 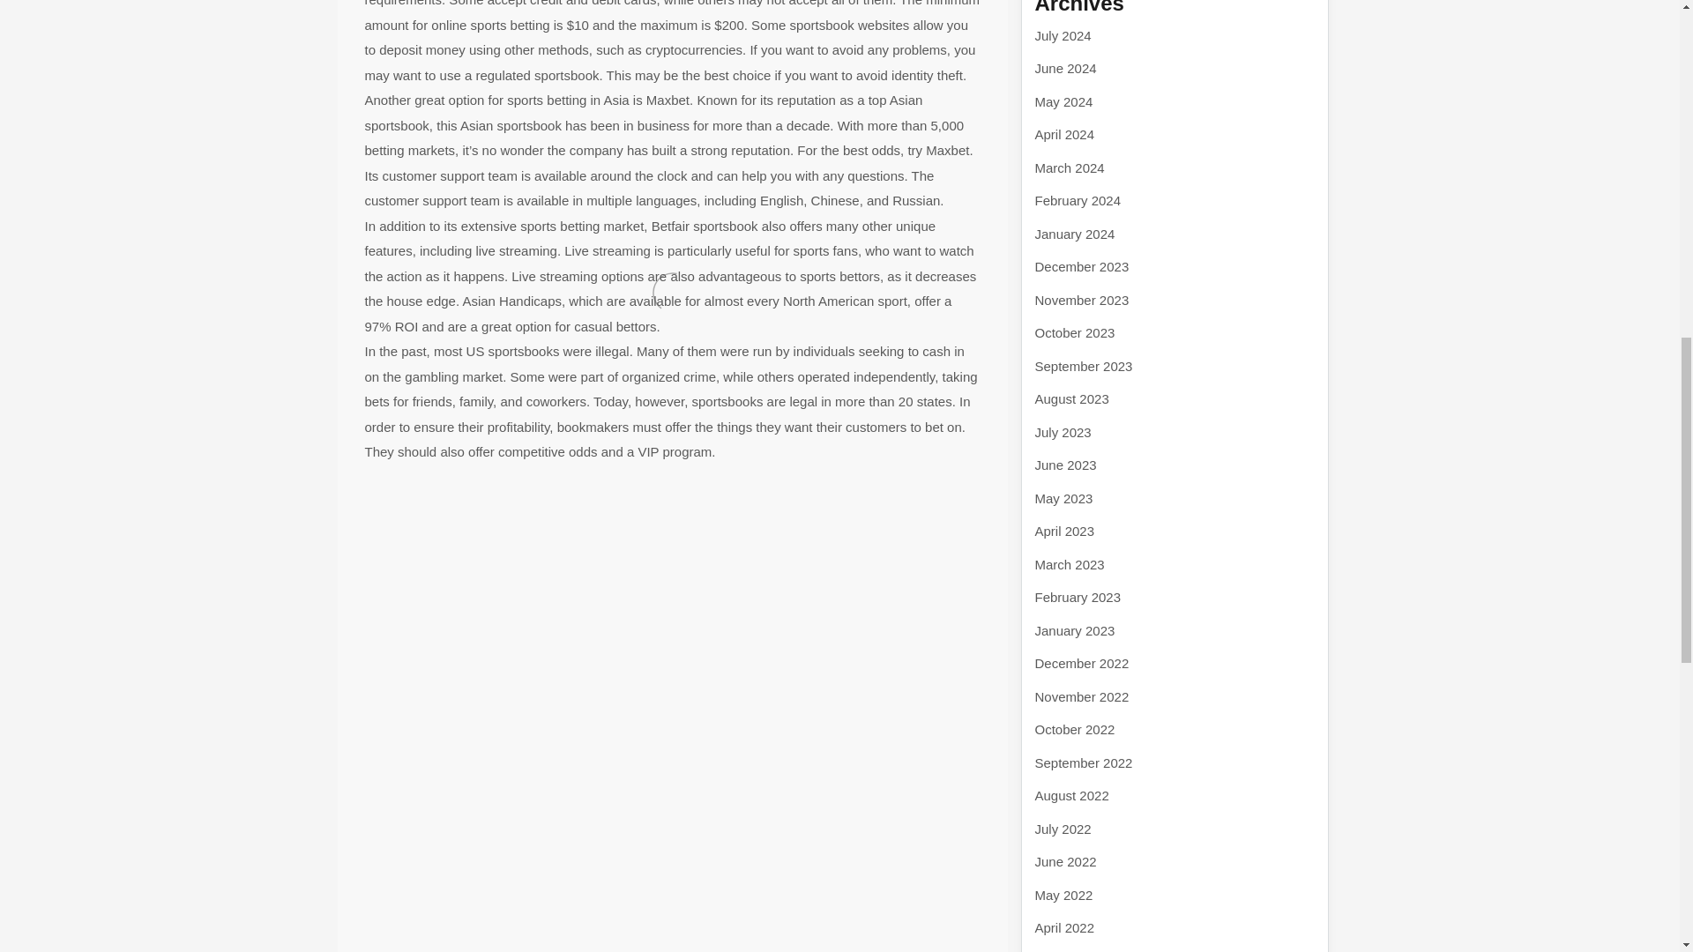 I want to click on December 2022, so click(x=1081, y=663).